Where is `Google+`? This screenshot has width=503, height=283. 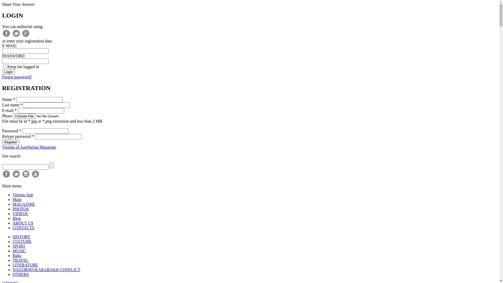
Google+ is located at coordinates (26, 36).